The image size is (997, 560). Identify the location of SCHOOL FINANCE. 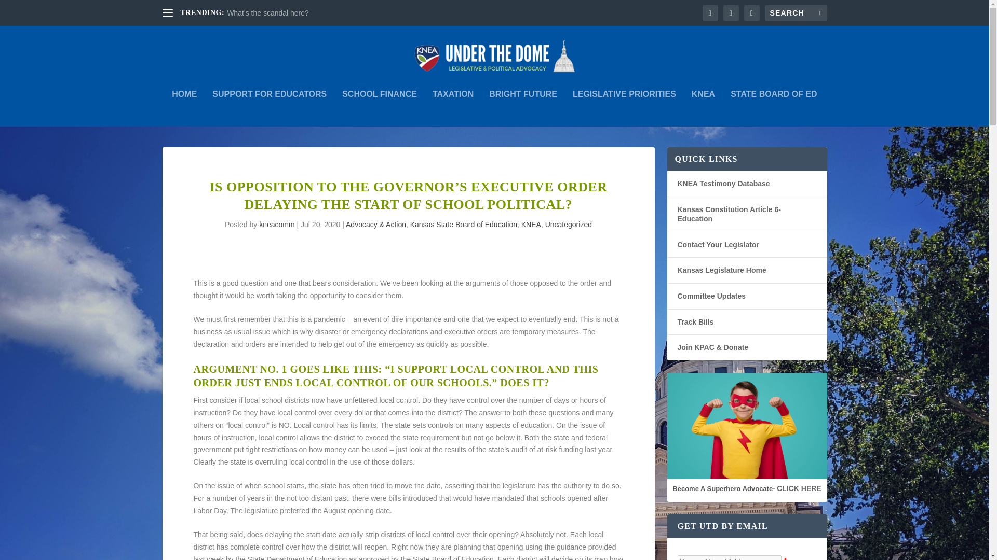
(379, 108).